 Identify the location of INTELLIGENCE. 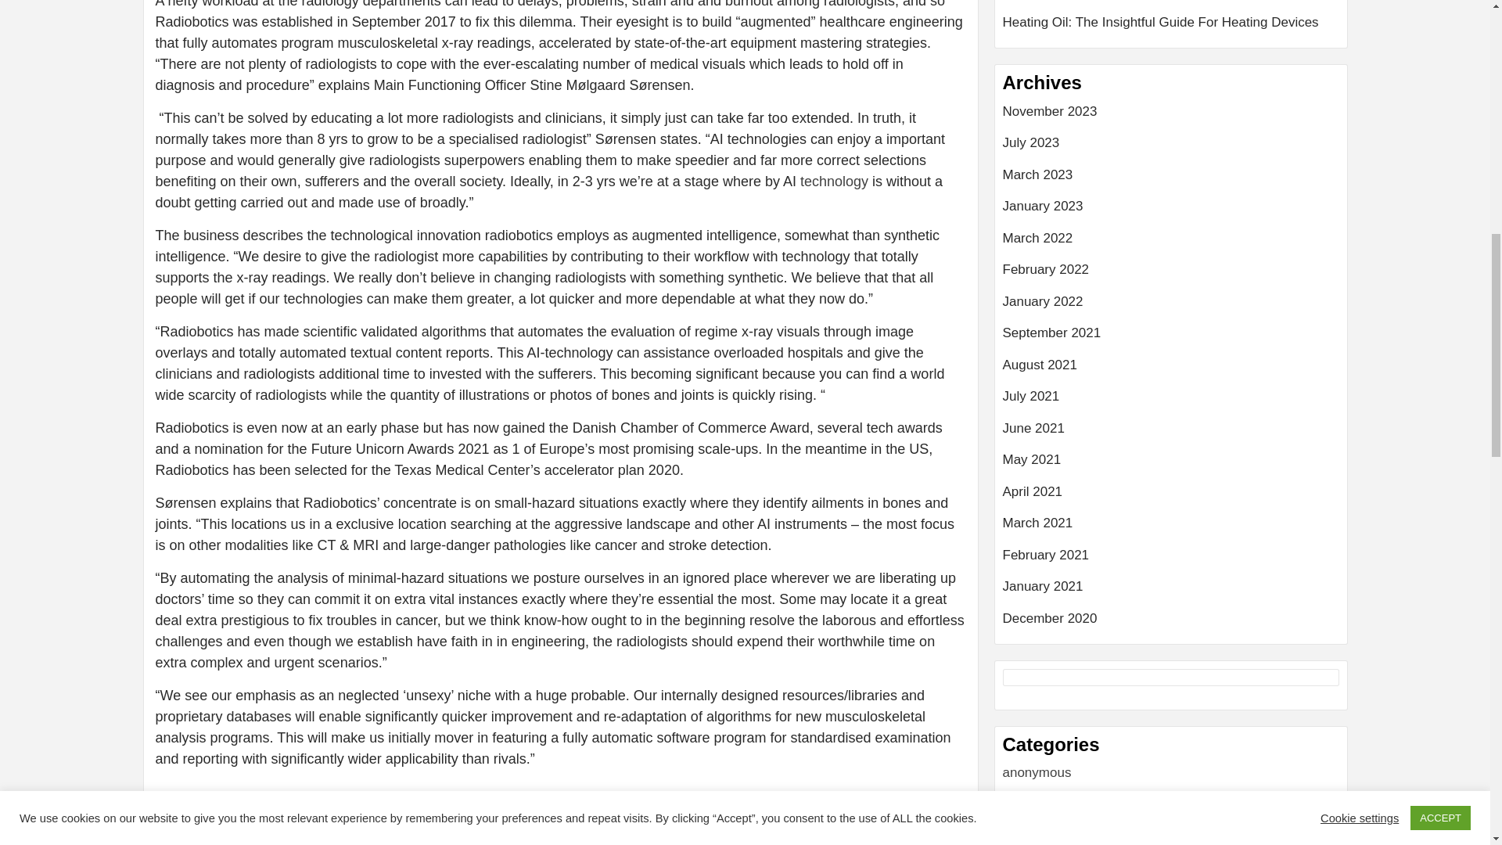
(305, 801).